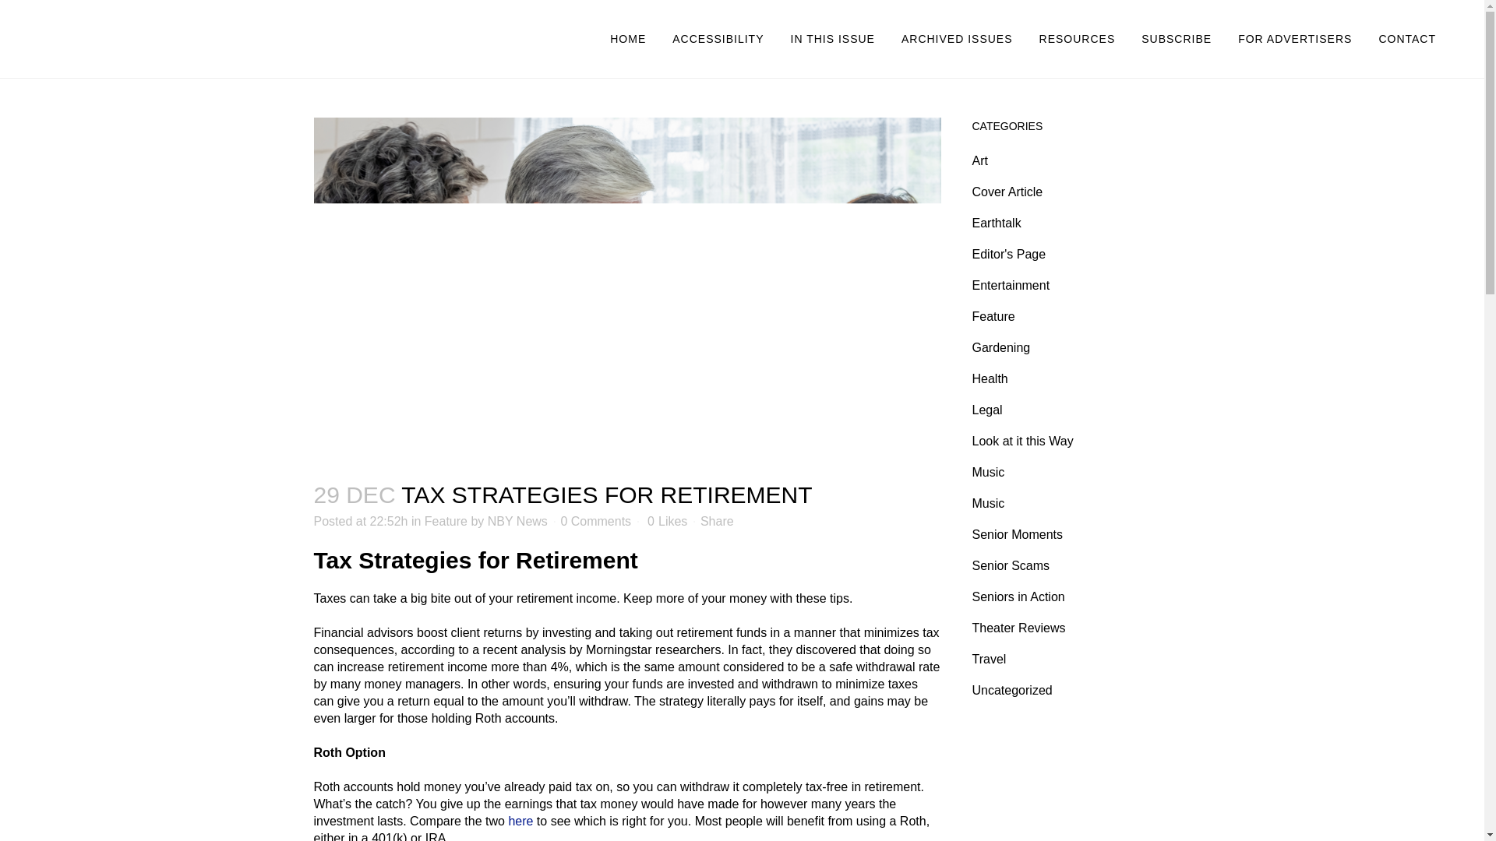 The image size is (1496, 841). Describe the element at coordinates (1407, 39) in the screenshot. I see `CONTACT` at that location.